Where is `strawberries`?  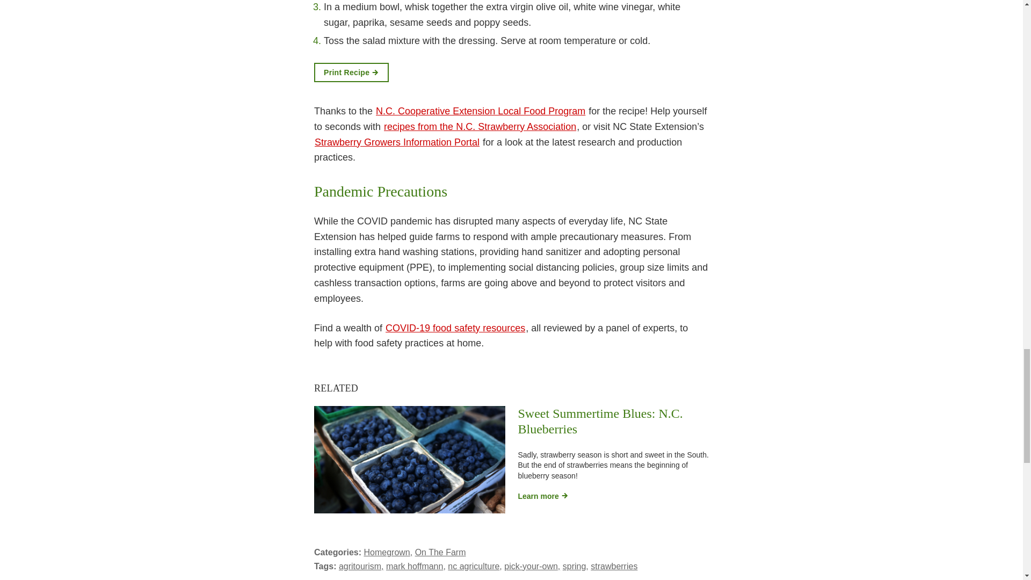 strawberries is located at coordinates (614, 566).